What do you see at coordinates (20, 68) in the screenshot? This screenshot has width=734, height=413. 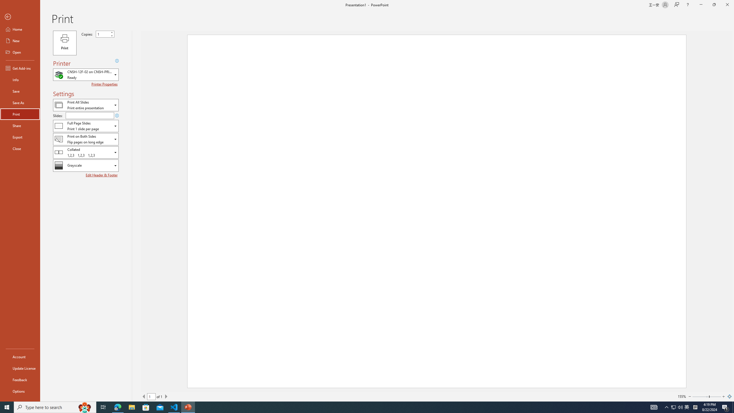 I see `Get Add-ins` at bounding box center [20, 68].